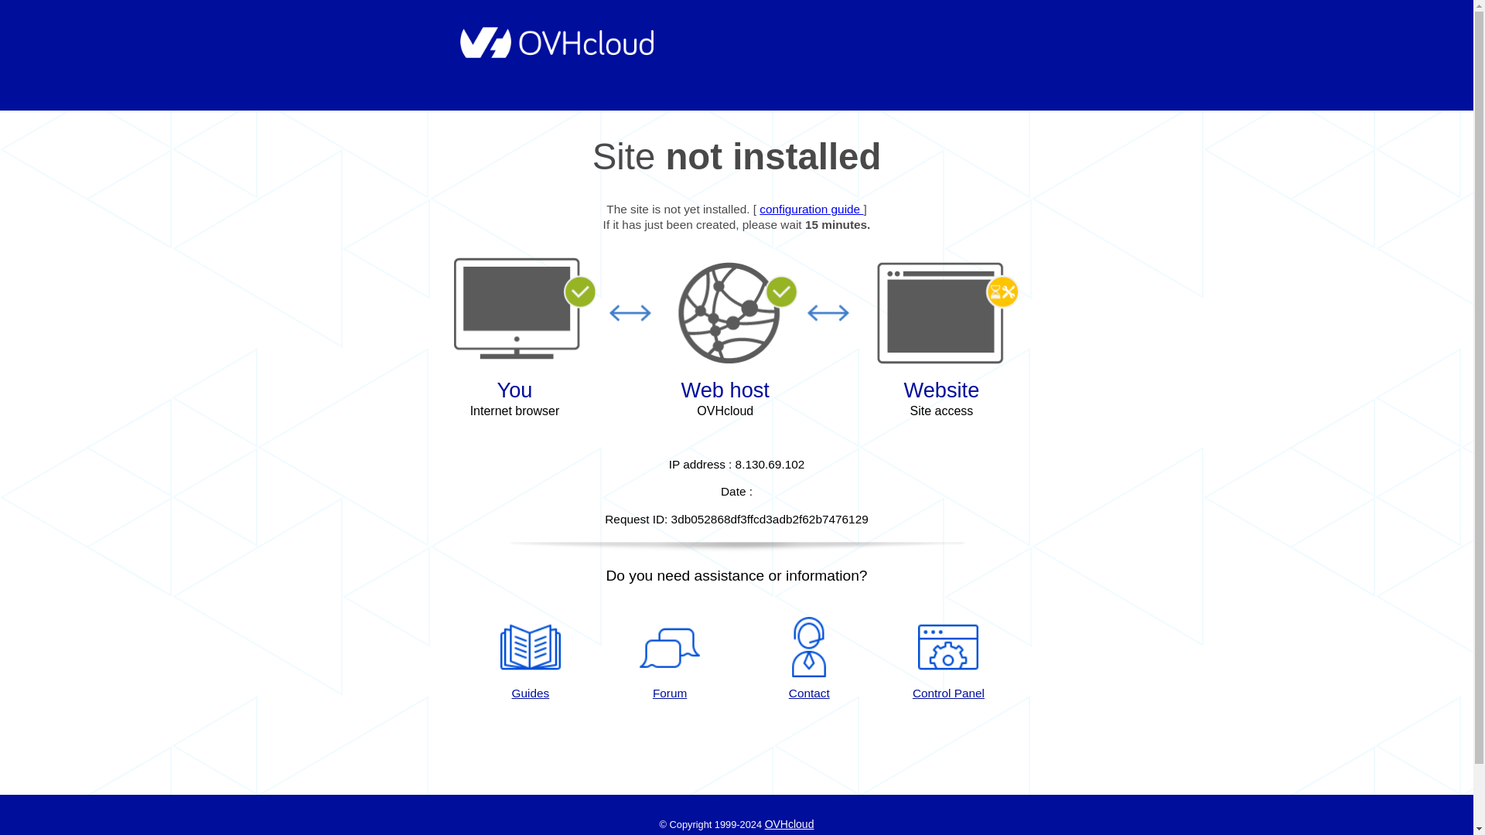 The height and width of the screenshot is (835, 1485). Describe the element at coordinates (789, 824) in the screenshot. I see `OVHcloud` at that location.